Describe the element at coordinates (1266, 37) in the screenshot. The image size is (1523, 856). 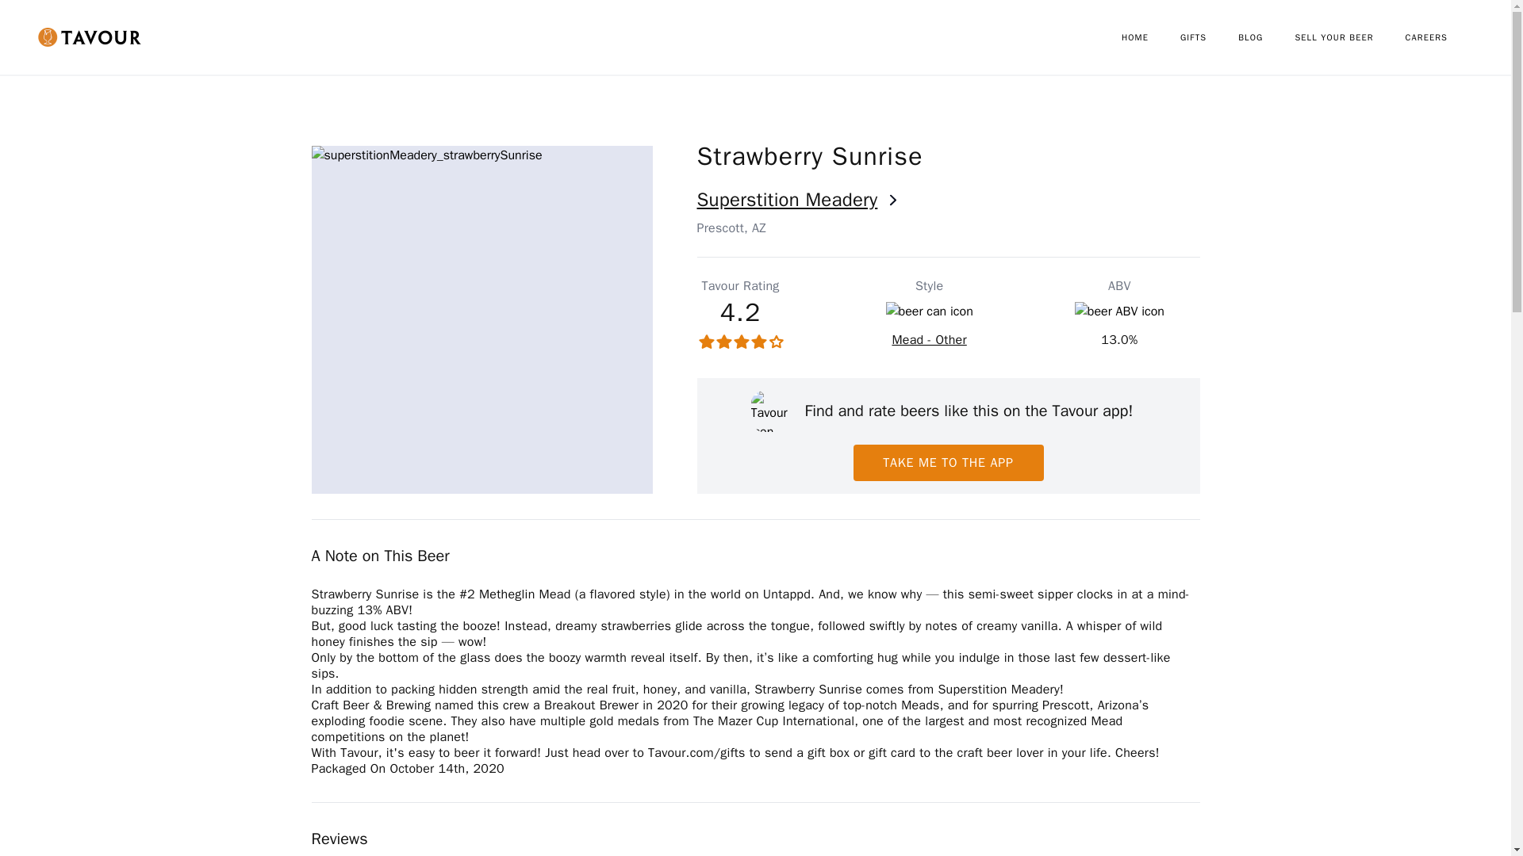
I see `blog` at that location.